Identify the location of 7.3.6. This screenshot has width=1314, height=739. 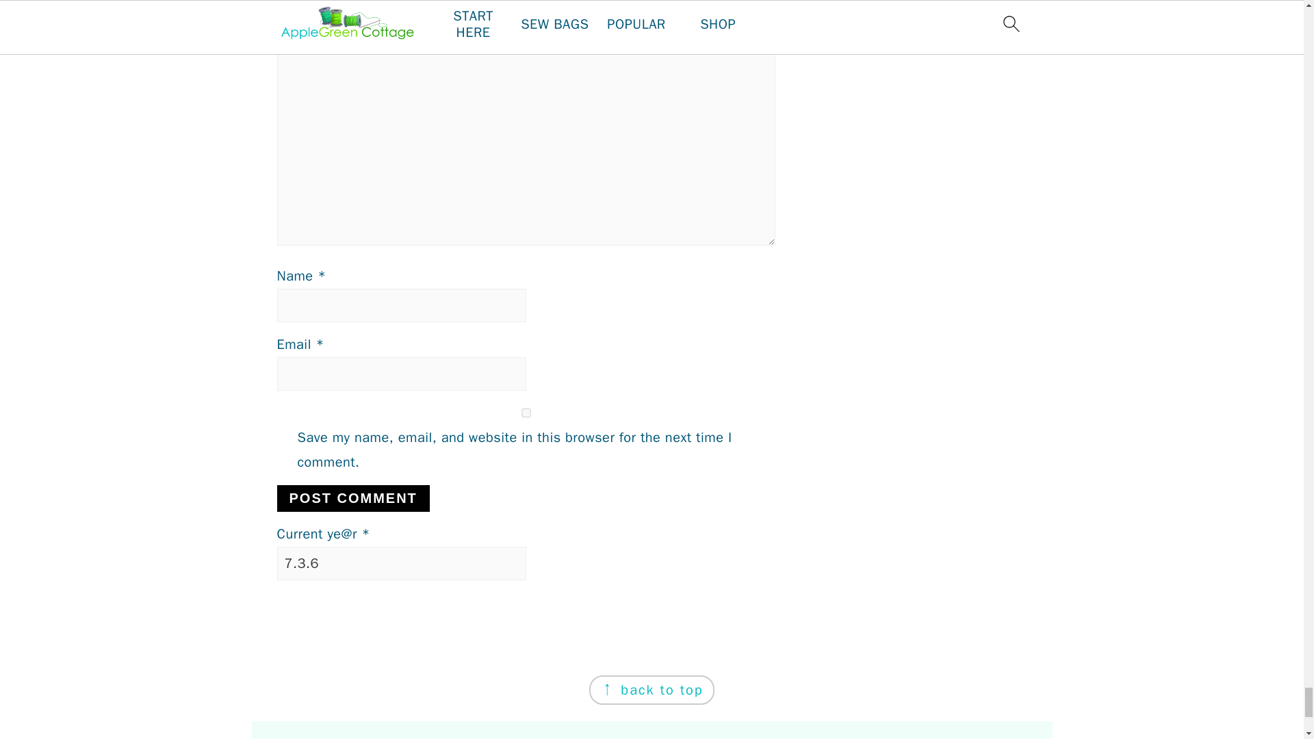
(401, 563).